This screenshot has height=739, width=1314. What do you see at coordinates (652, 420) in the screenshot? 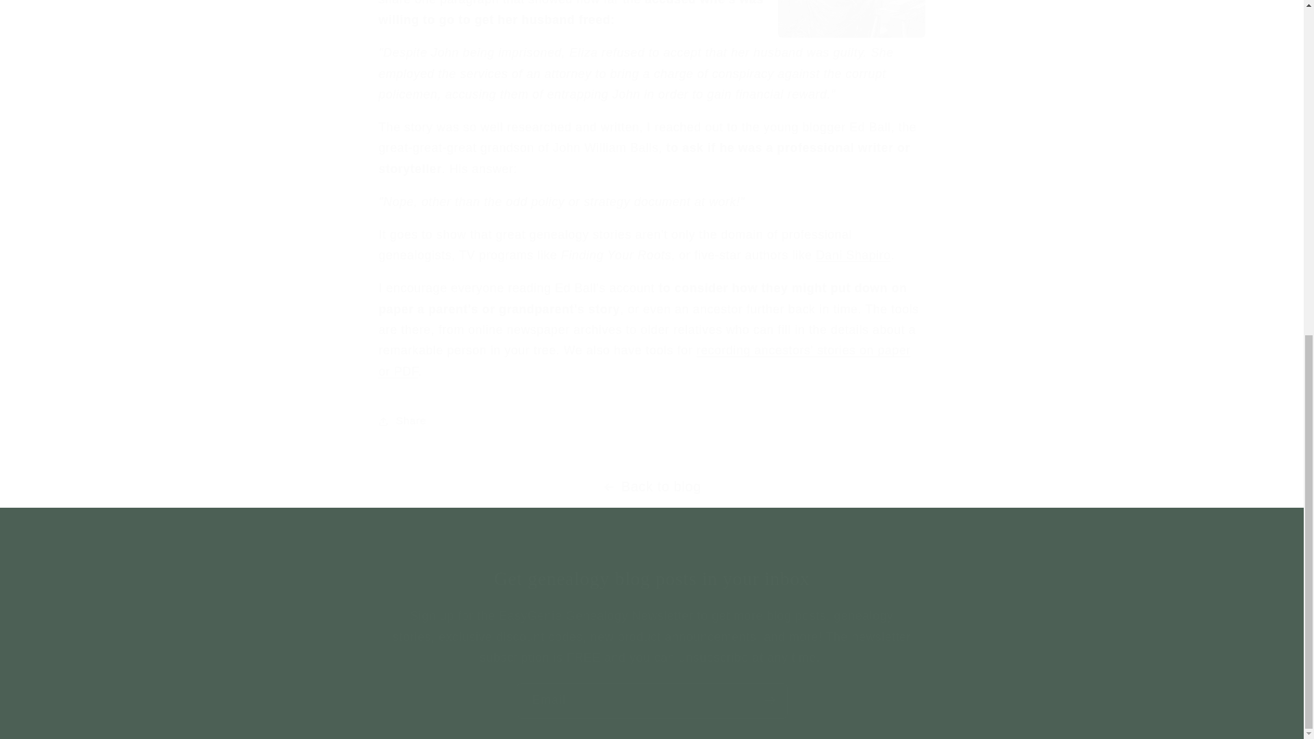
I see `Share` at bounding box center [652, 420].